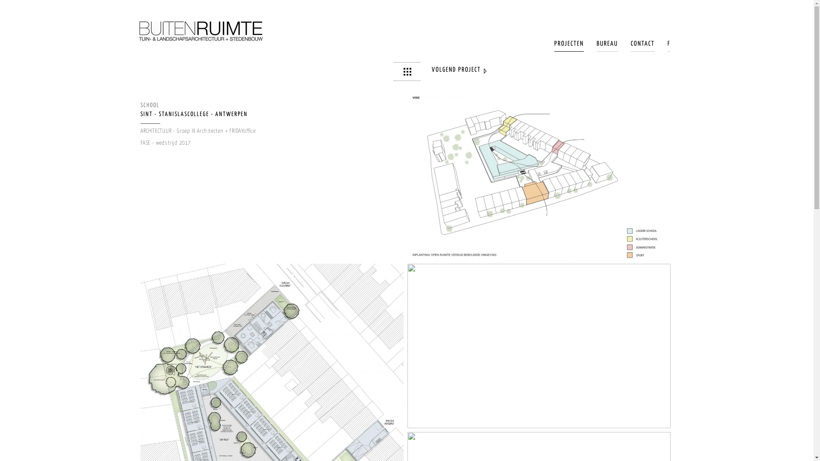  What do you see at coordinates (407, 72) in the screenshot?
I see `Terug naar overzicht` at bounding box center [407, 72].